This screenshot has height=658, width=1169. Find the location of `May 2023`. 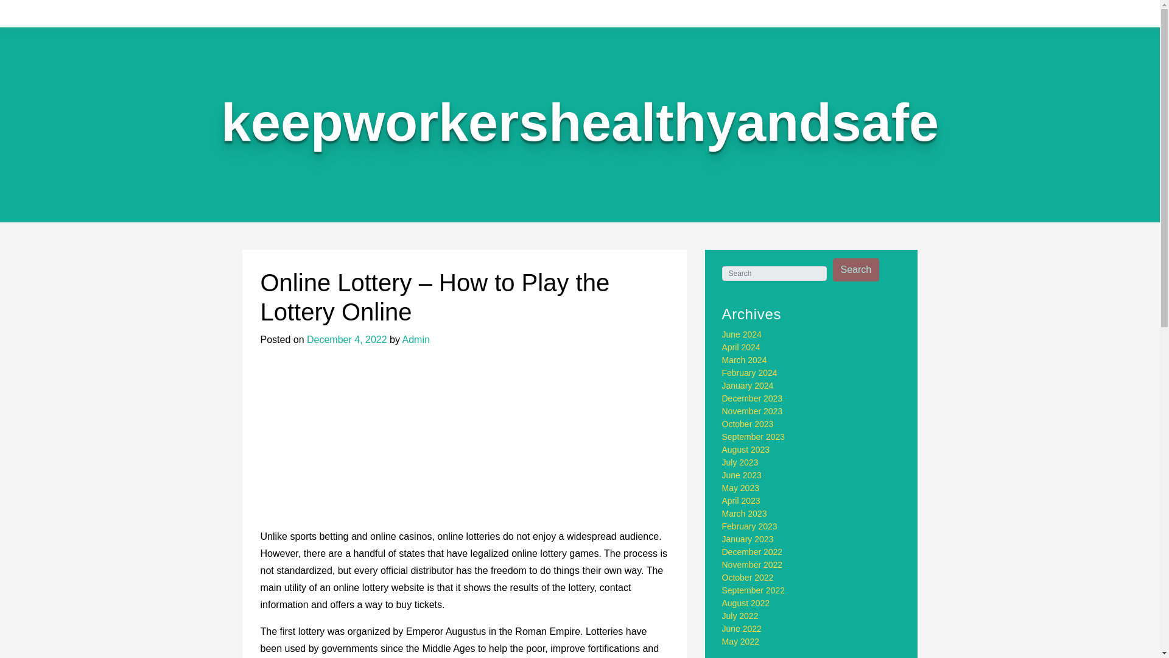

May 2023 is located at coordinates (740, 487).